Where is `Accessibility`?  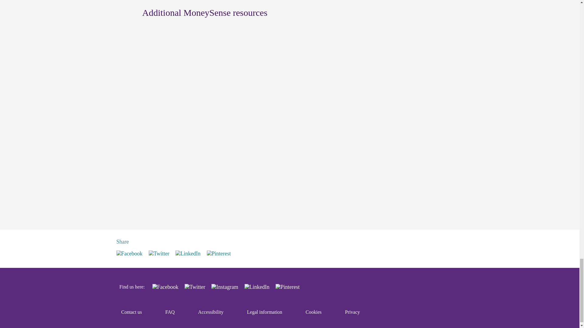 Accessibility is located at coordinates (210, 312).